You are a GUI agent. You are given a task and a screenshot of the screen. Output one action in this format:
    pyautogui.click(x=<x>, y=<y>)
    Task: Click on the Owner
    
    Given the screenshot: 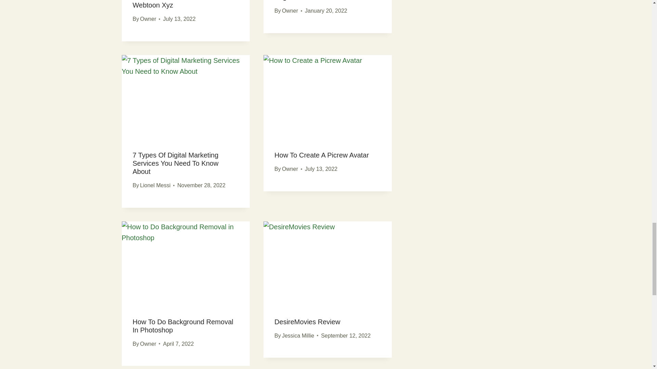 What is the action you would take?
    pyautogui.click(x=148, y=19)
    